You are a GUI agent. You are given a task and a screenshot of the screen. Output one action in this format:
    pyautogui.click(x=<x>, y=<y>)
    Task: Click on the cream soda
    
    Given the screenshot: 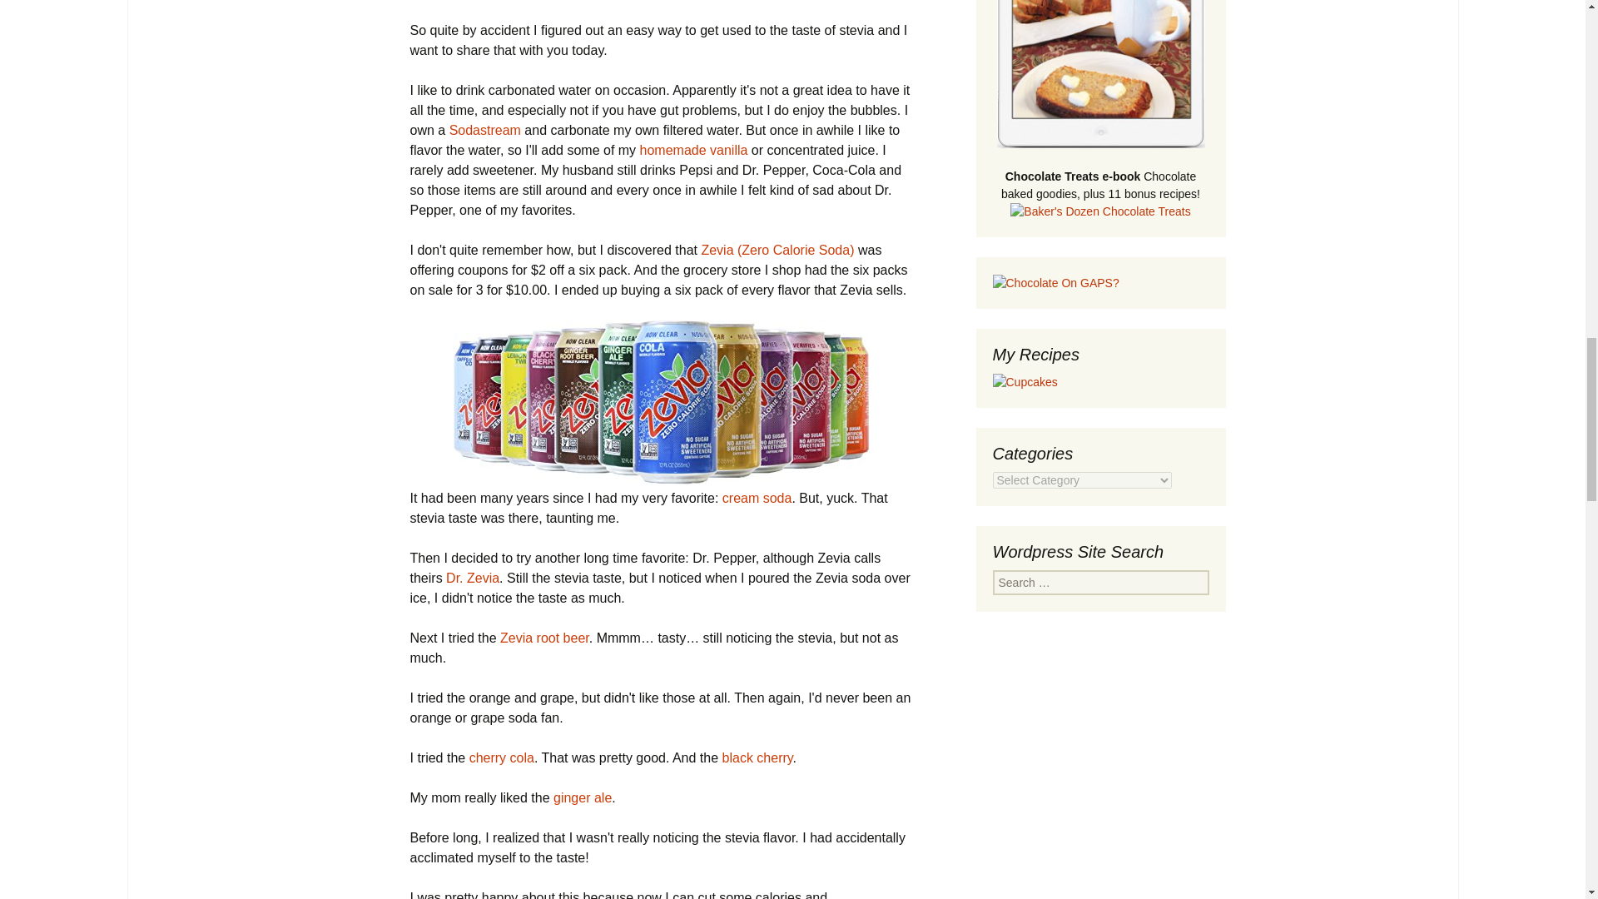 What is the action you would take?
    pyautogui.click(x=757, y=498)
    